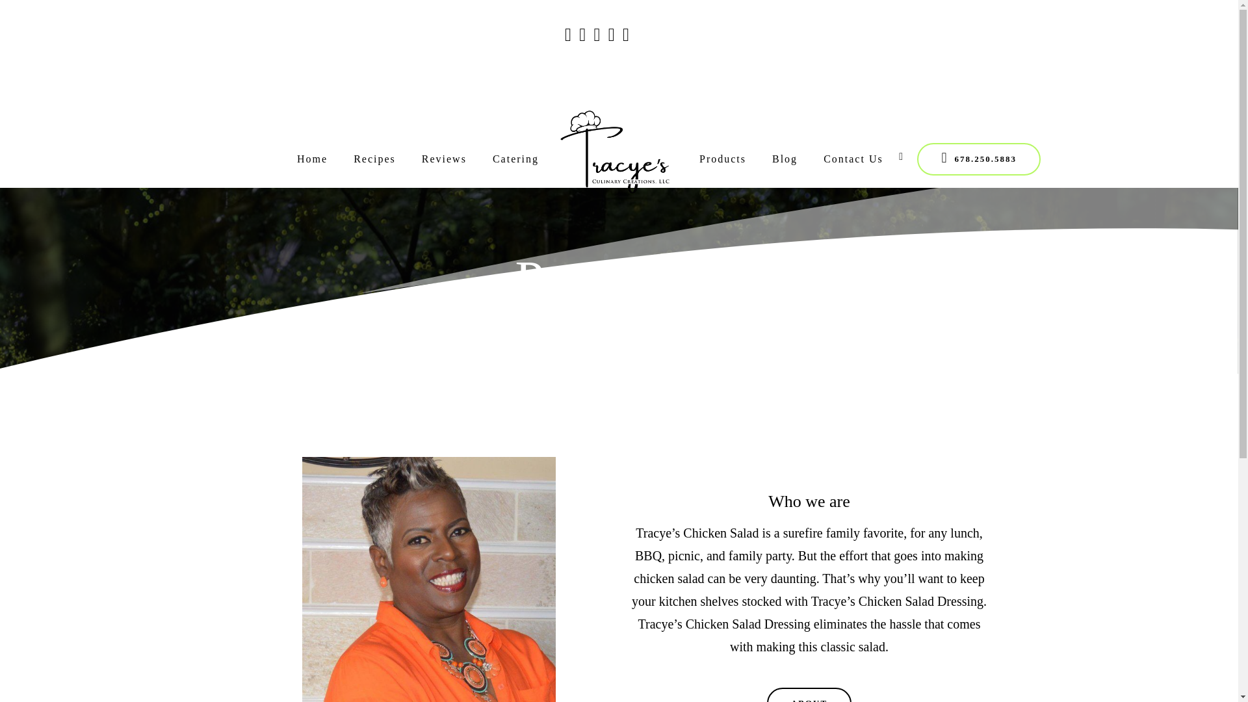 The width and height of the screenshot is (1248, 702). Describe the element at coordinates (374, 159) in the screenshot. I see `Recipes` at that location.